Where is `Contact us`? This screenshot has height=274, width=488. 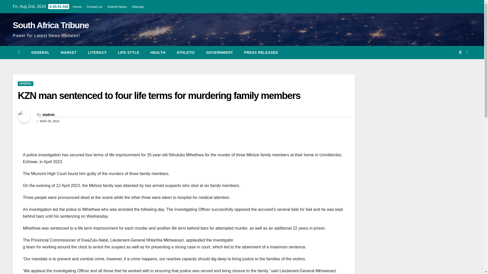 Contact us is located at coordinates (95, 7).